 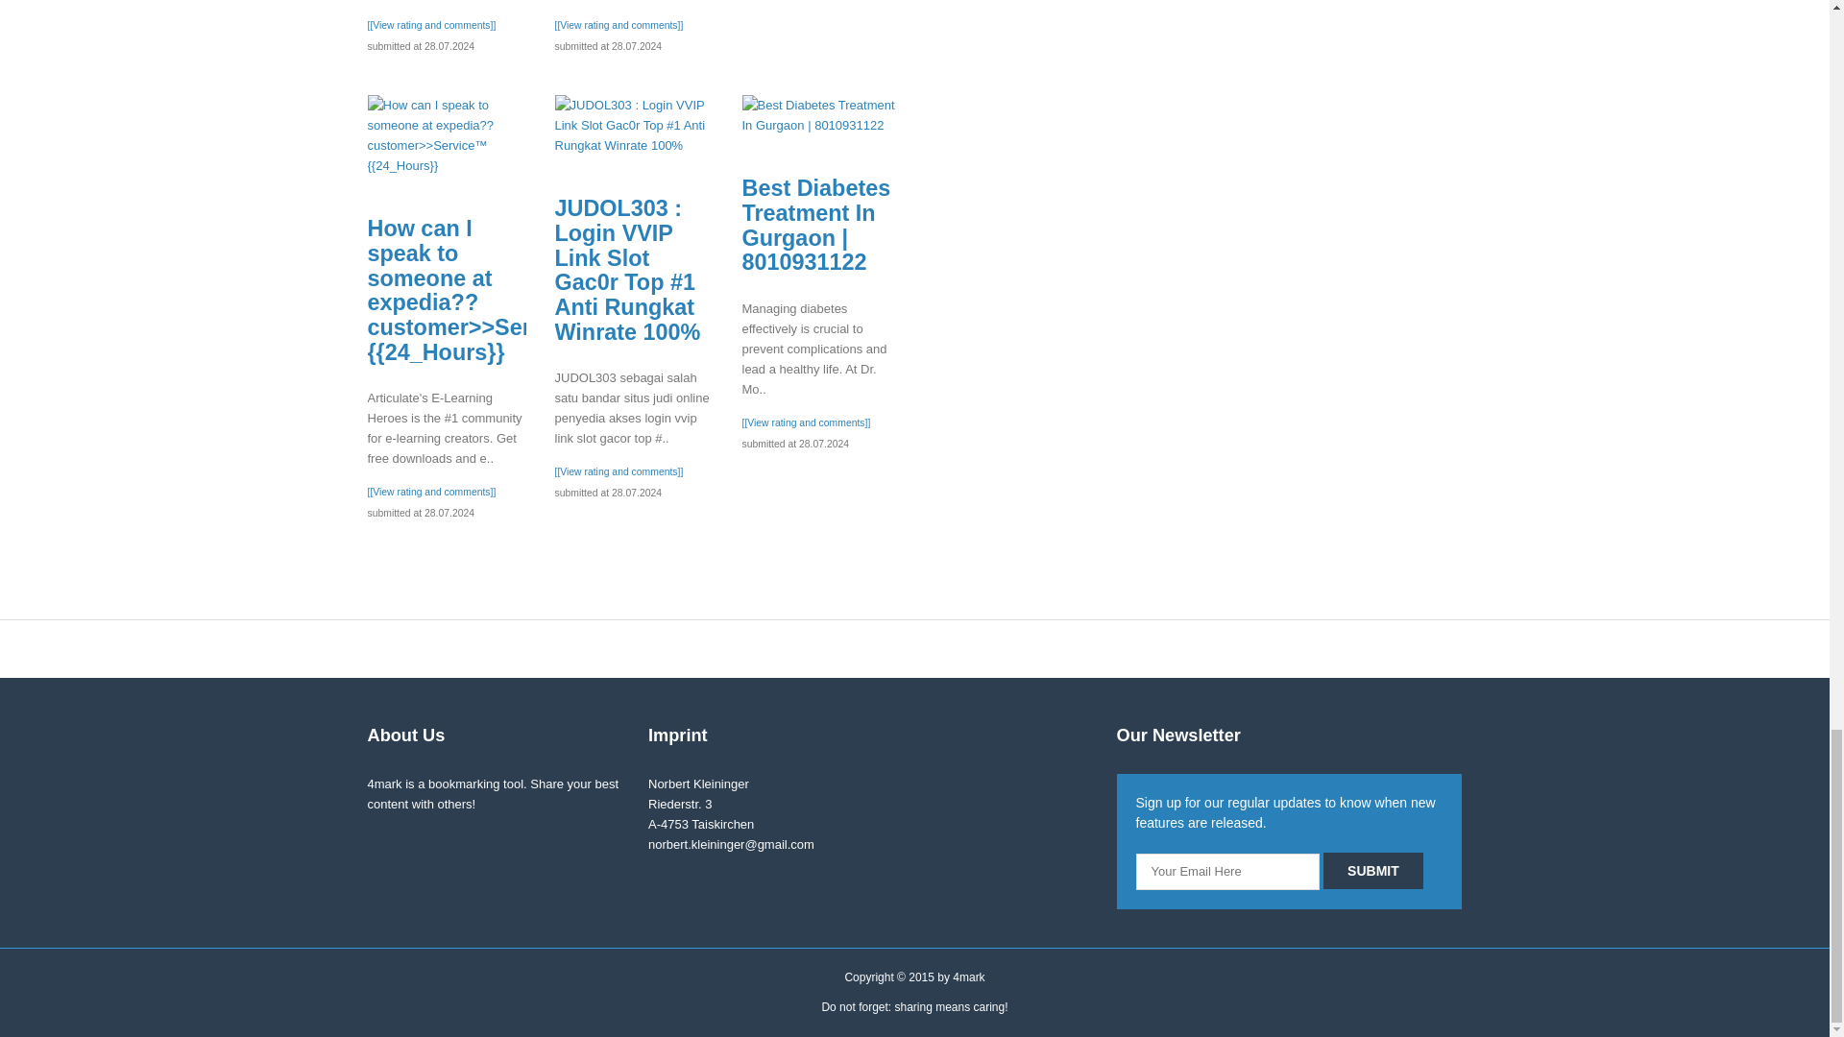 I want to click on Submit, so click(x=1373, y=870).